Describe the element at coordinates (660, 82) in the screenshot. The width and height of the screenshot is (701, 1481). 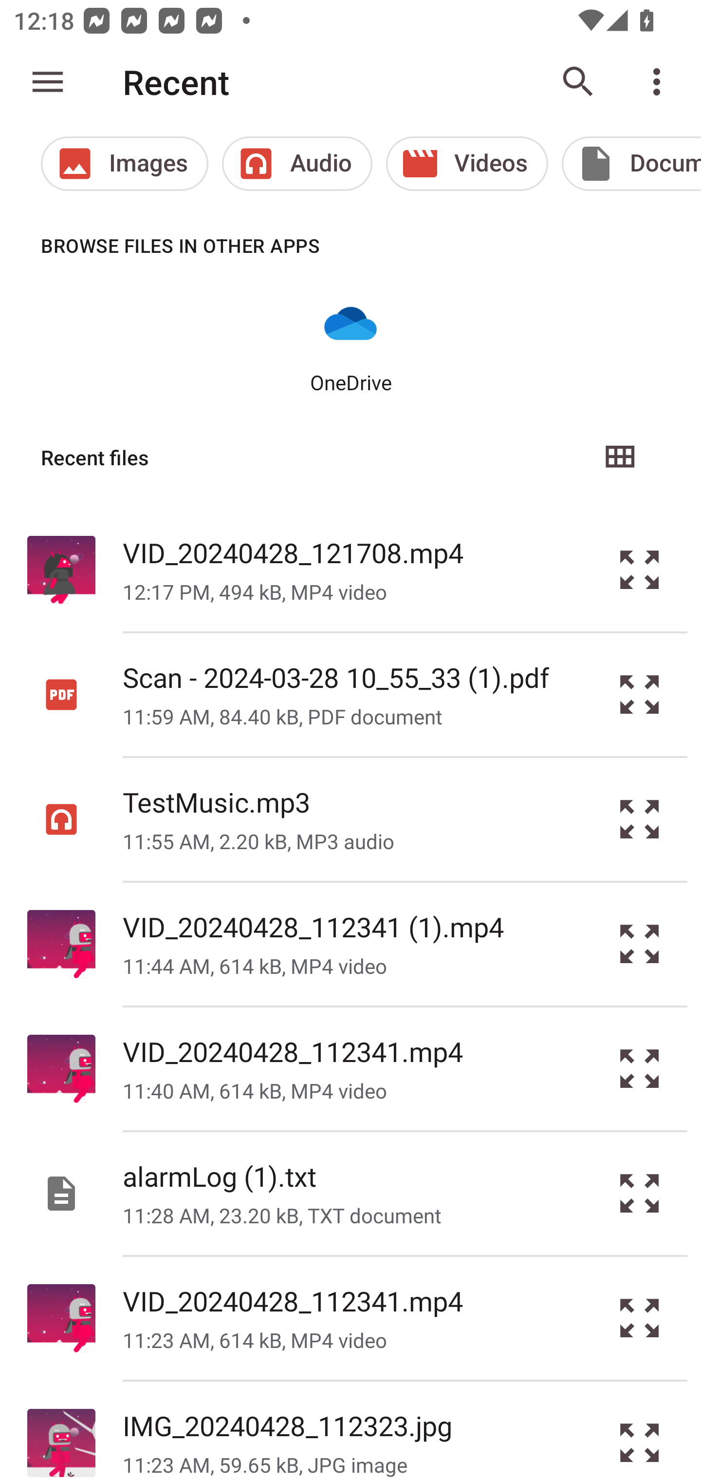
I see `More options` at that location.